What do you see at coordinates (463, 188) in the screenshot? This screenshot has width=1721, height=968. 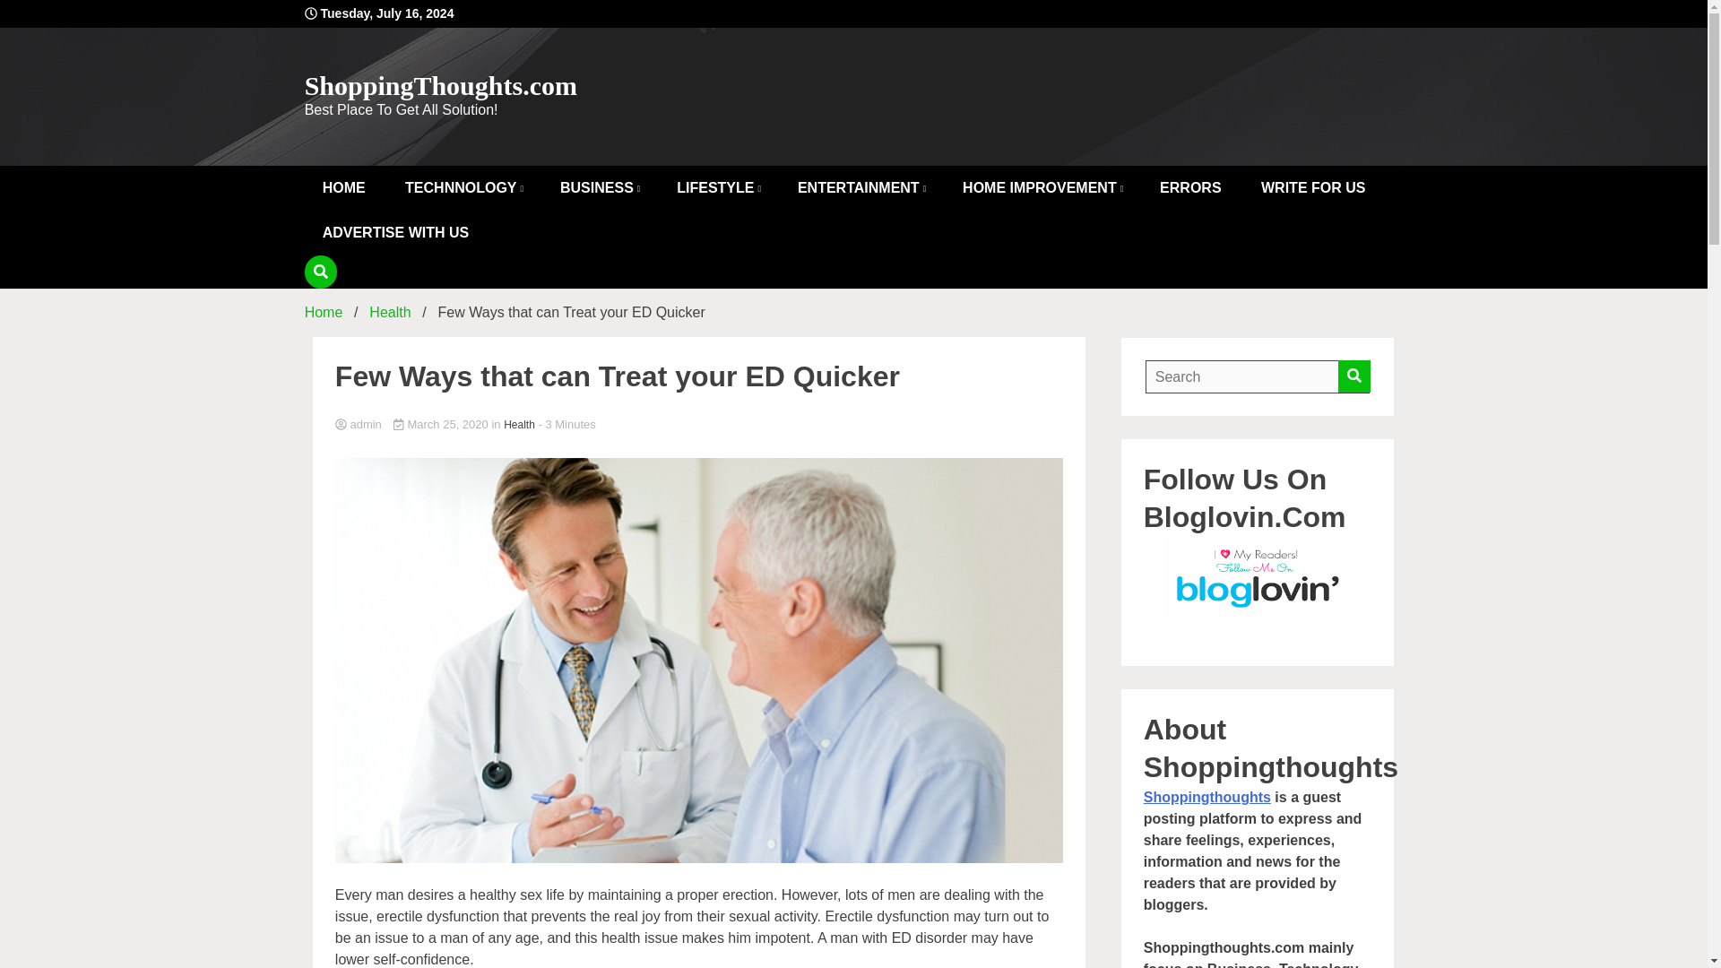 I see `TECHNNOLOGY` at bounding box center [463, 188].